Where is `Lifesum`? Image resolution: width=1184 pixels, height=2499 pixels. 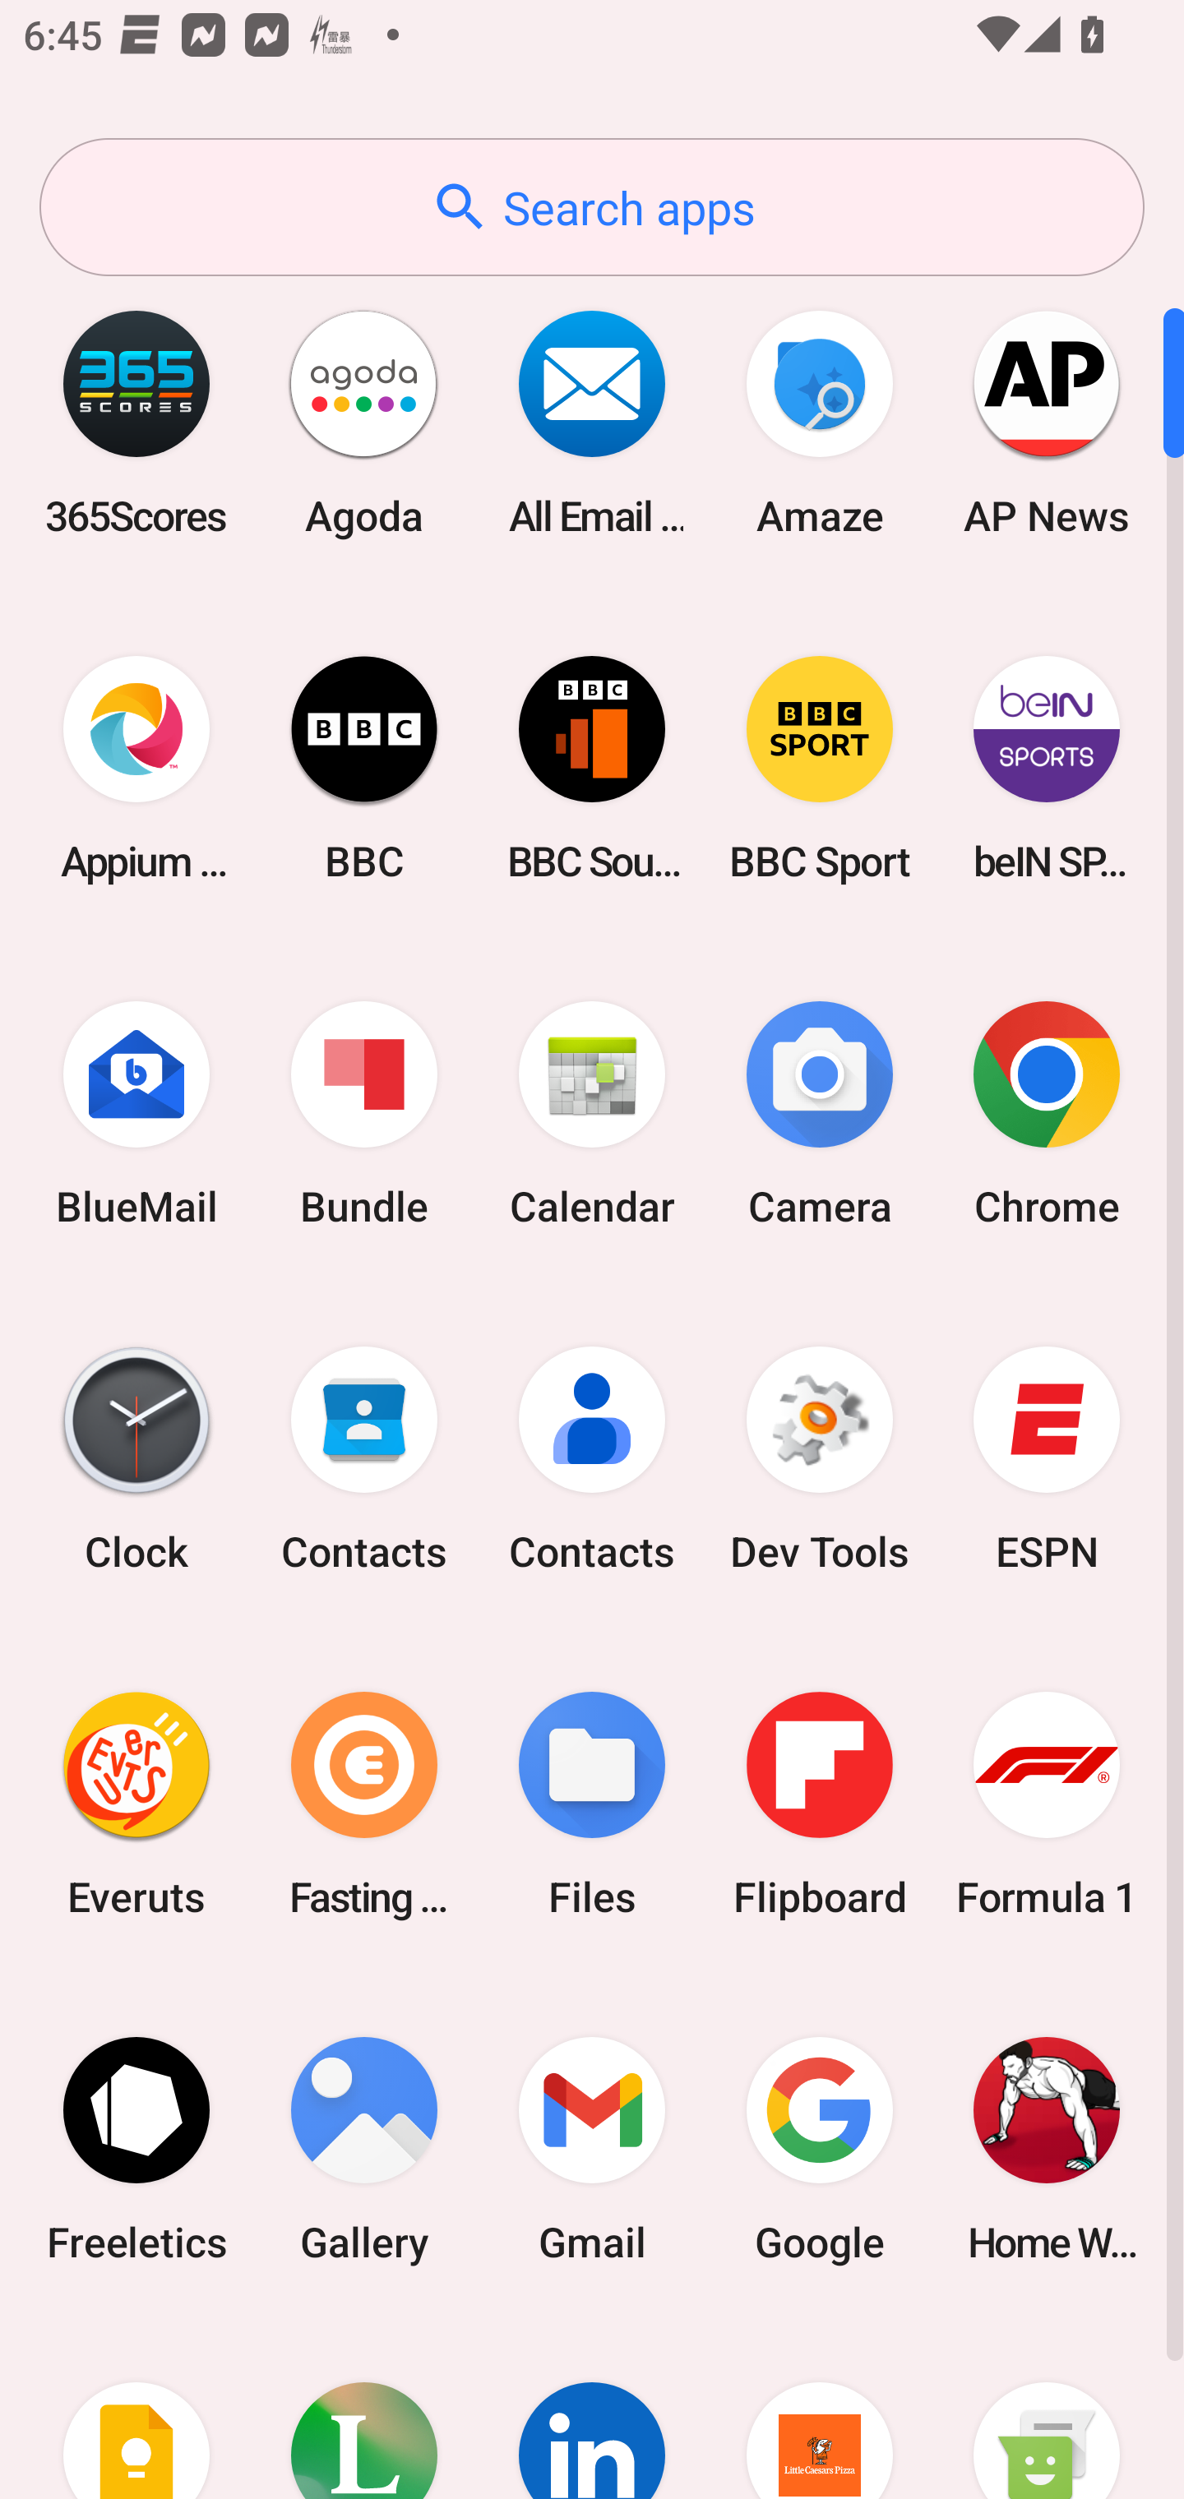 Lifesum is located at coordinates (364, 2410).